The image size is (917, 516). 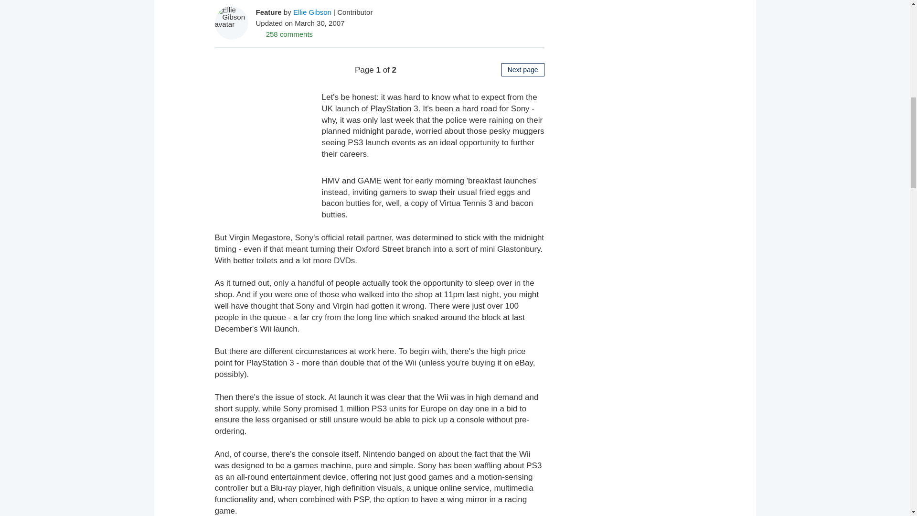 I want to click on Next page, so click(x=523, y=69).